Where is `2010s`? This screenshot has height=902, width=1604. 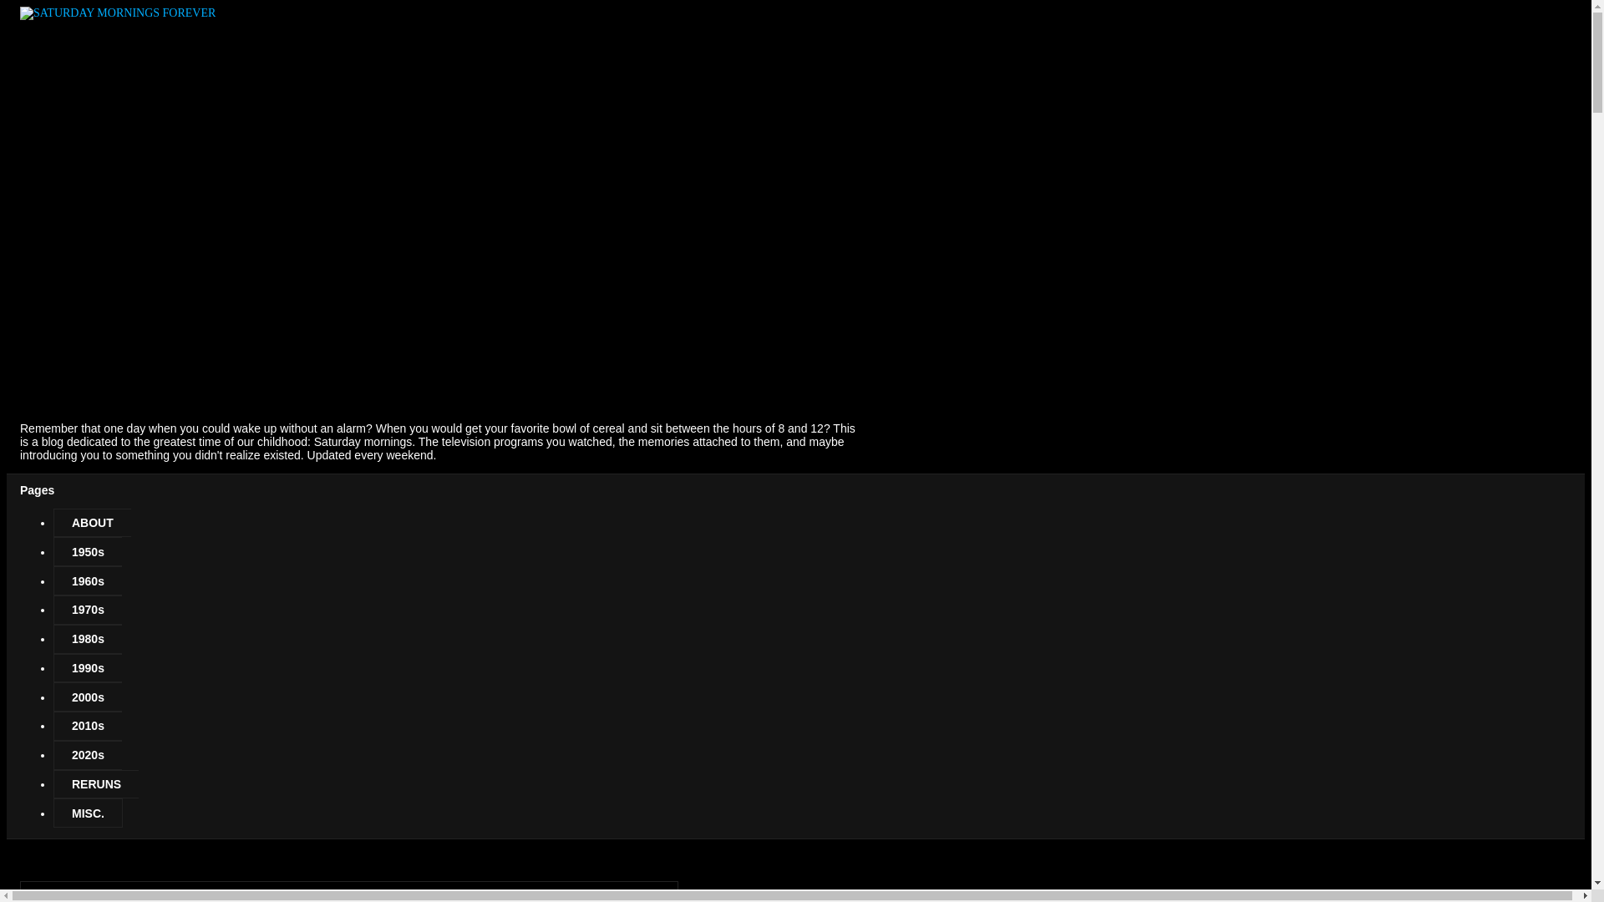
2010s is located at coordinates (87, 726).